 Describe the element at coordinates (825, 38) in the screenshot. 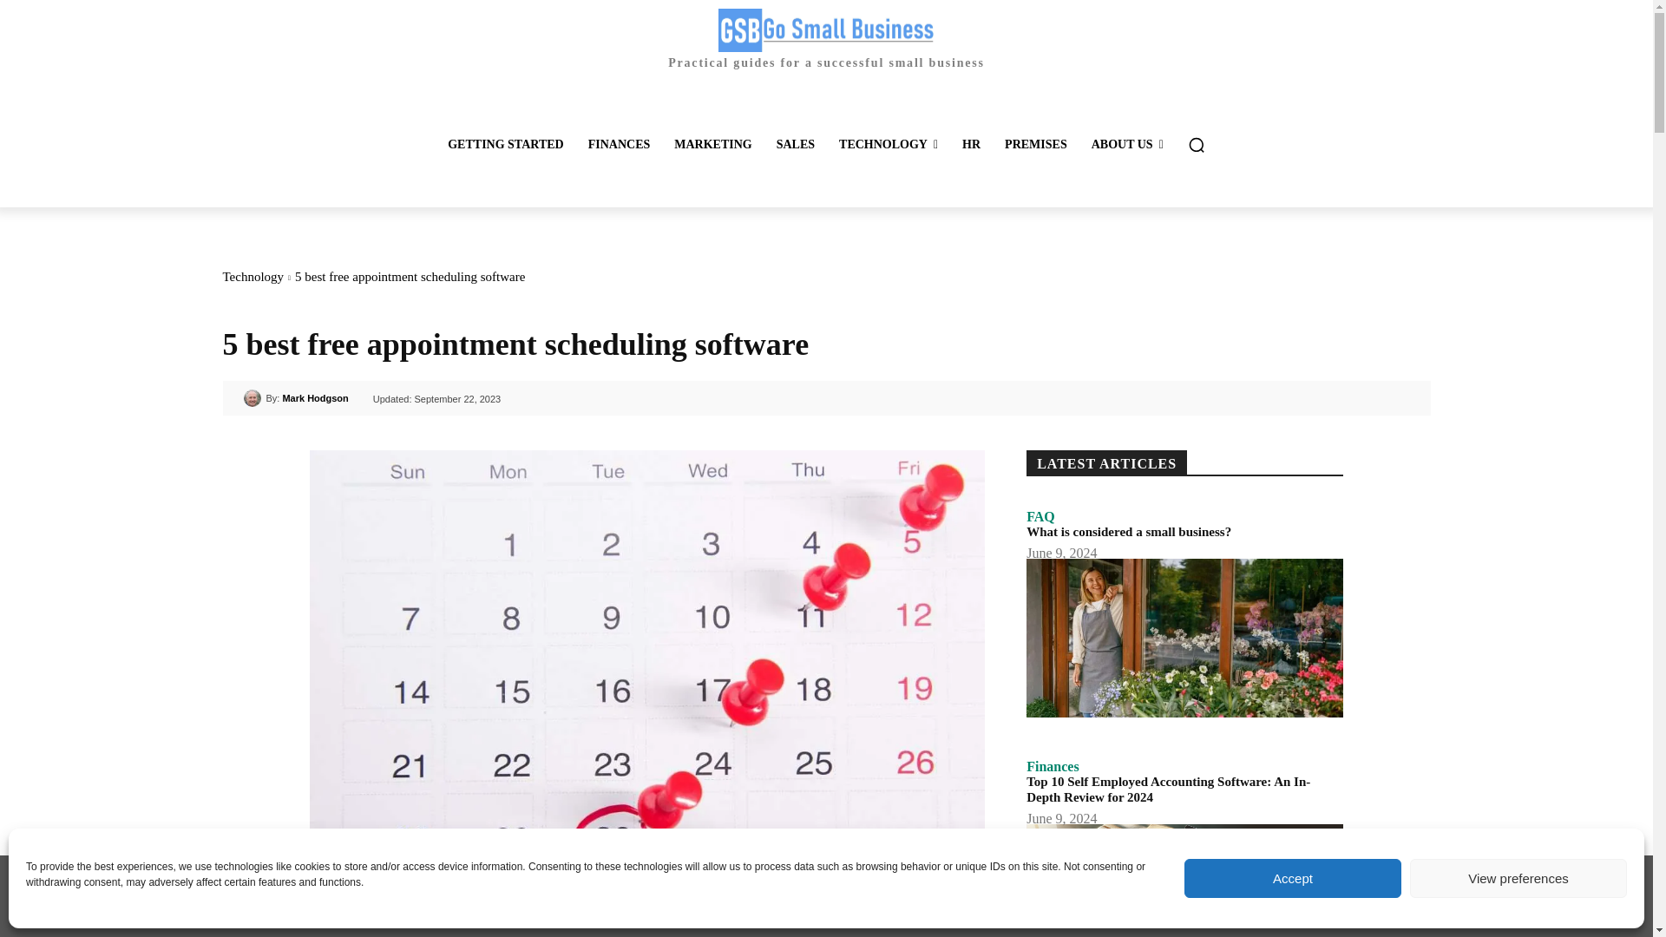

I see `Go Small Business` at that location.